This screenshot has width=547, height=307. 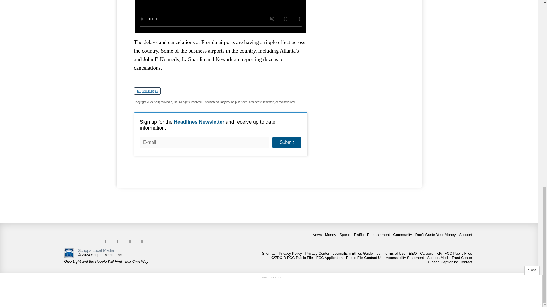 What do you see at coordinates (287, 142) in the screenshot?
I see `Submit` at bounding box center [287, 142].